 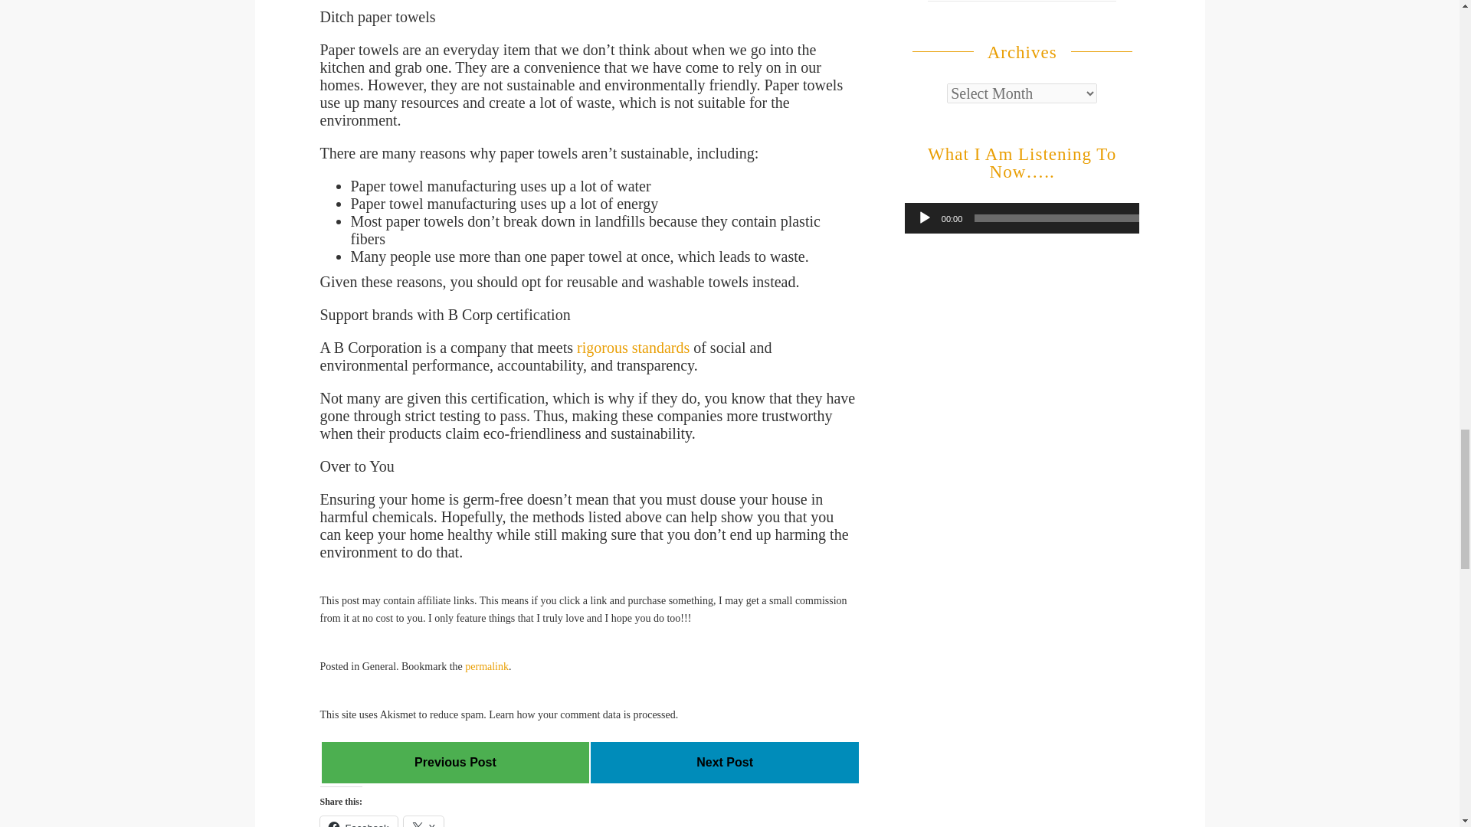 What do you see at coordinates (725, 762) in the screenshot?
I see `Next Post` at bounding box center [725, 762].